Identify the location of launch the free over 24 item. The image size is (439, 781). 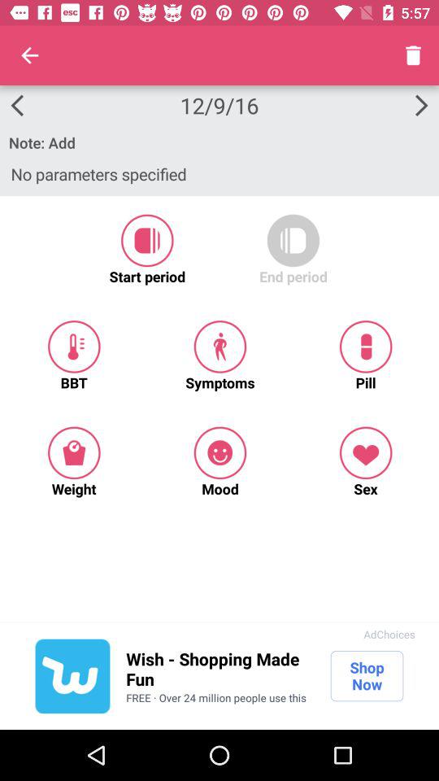
(216, 697).